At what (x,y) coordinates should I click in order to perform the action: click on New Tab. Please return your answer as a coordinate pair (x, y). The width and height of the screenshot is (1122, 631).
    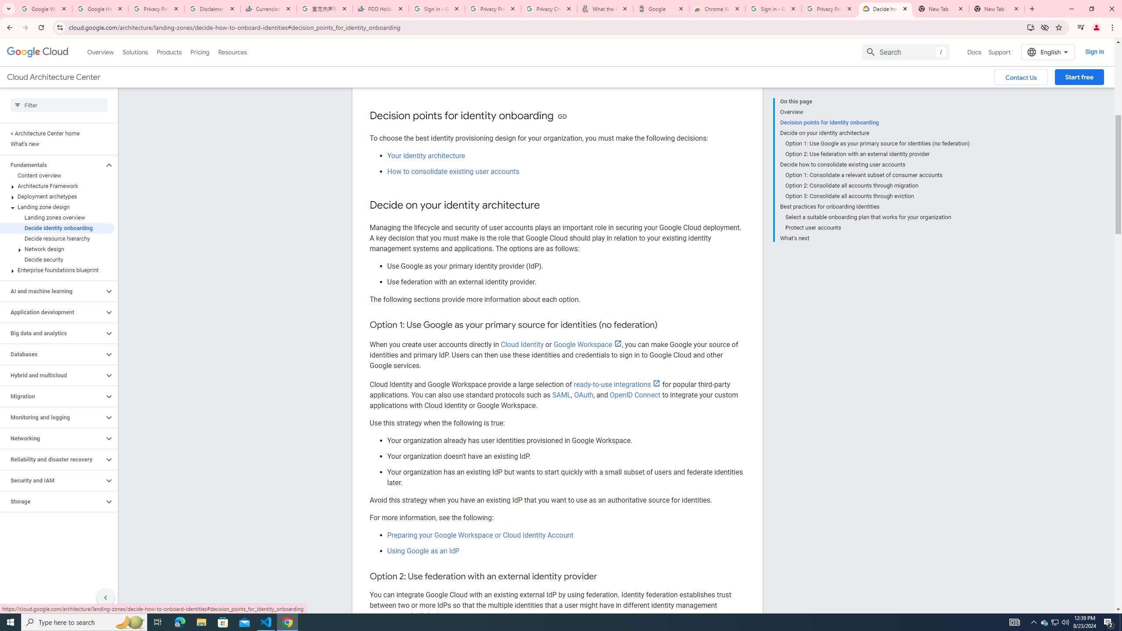
    Looking at the image, I should click on (997, 9).